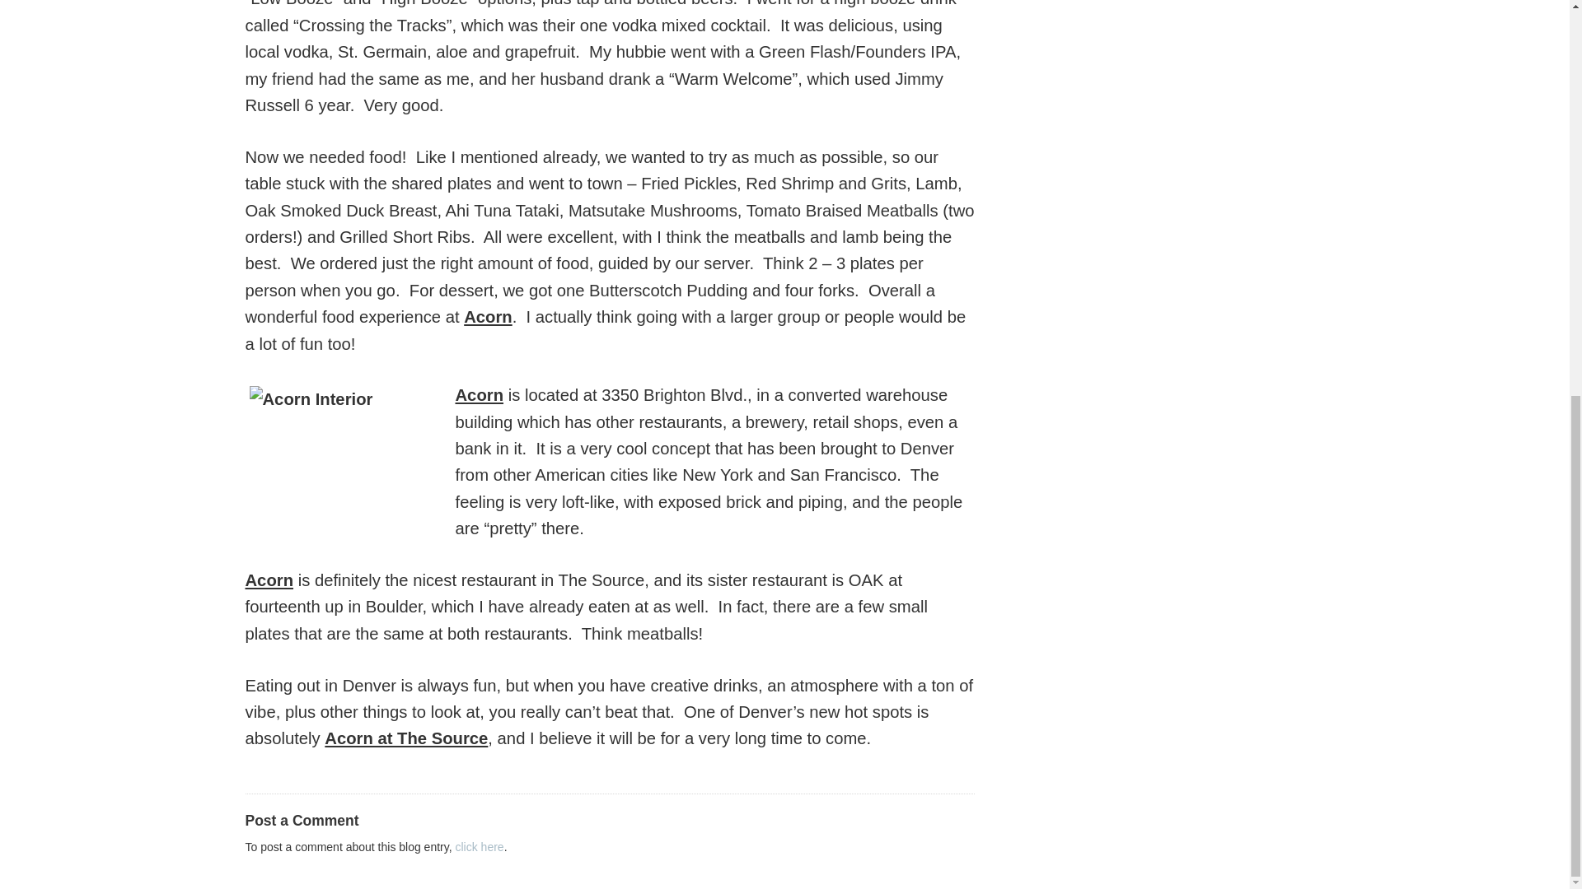 This screenshot has height=889, width=1582. Describe the element at coordinates (349, 453) in the screenshot. I see `Inside Acorn Restaurant Denver` at that location.